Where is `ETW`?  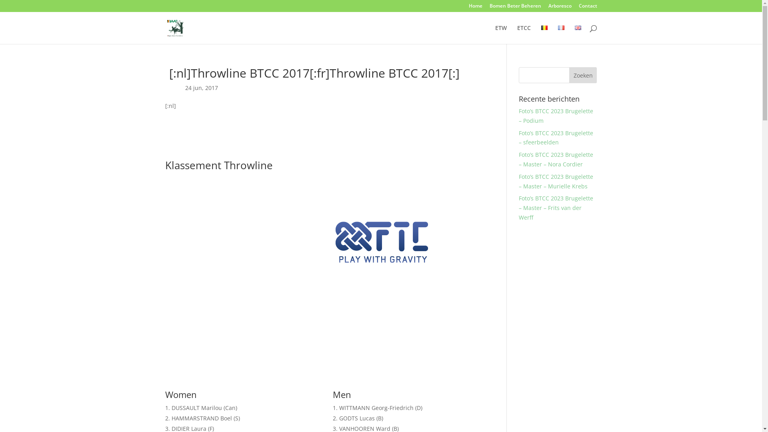
ETW is located at coordinates (501, 34).